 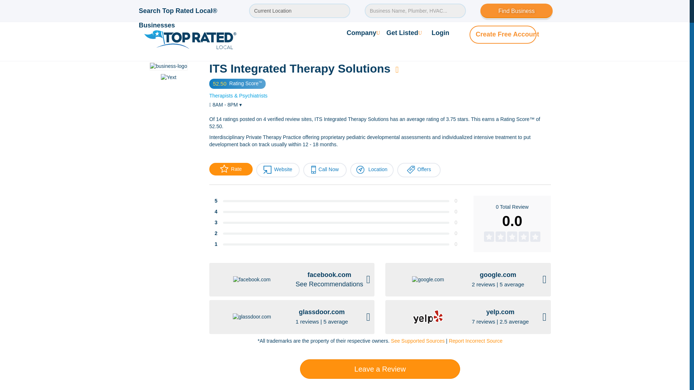 What do you see at coordinates (312, 44) in the screenshot?
I see `ITS Integrated Therapy Solutions` at bounding box center [312, 44].